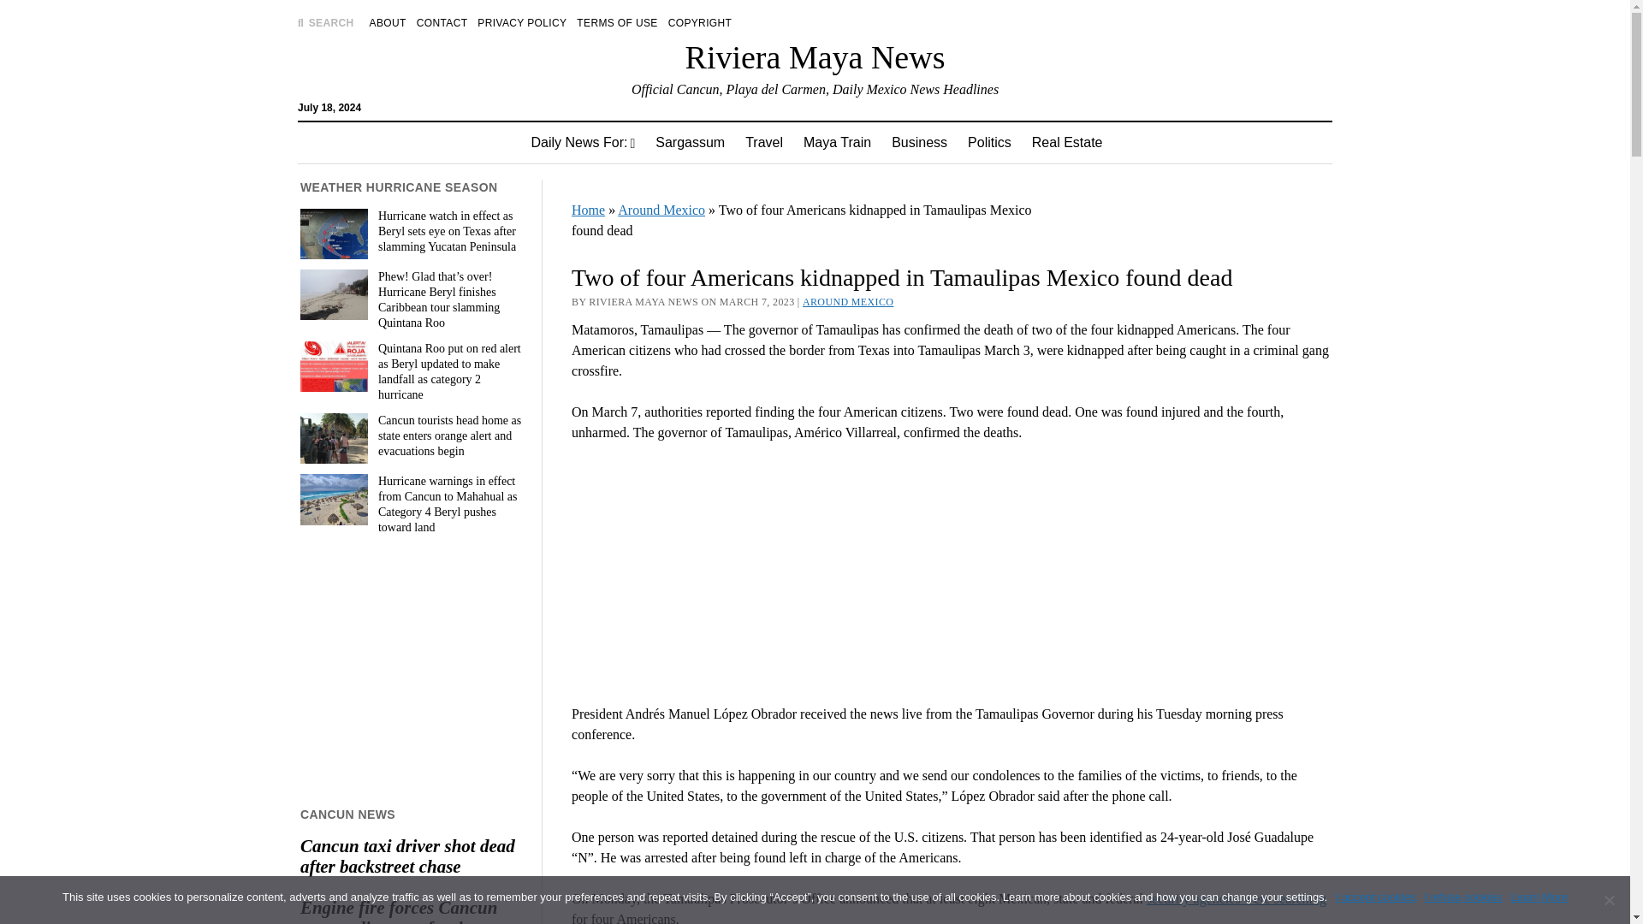 The width and height of the screenshot is (1643, 924). Describe the element at coordinates (583, 142) in the screenshot. I see `Daily News For:` at that location.